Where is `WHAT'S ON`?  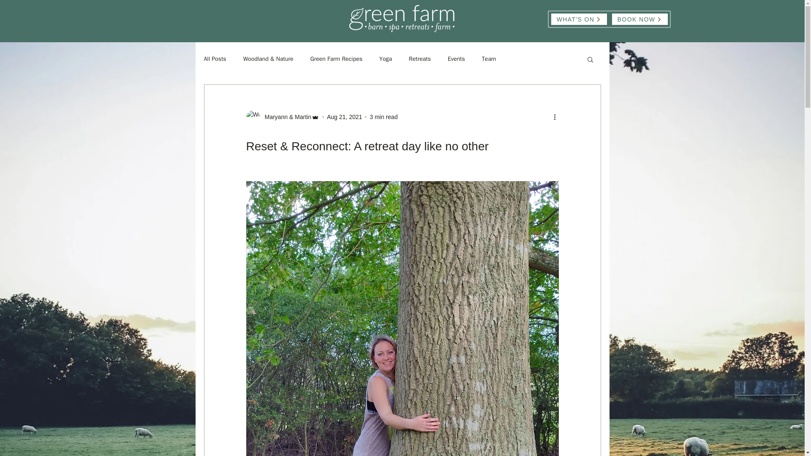
WHAT'S ON is located at coordinates (579, 19).